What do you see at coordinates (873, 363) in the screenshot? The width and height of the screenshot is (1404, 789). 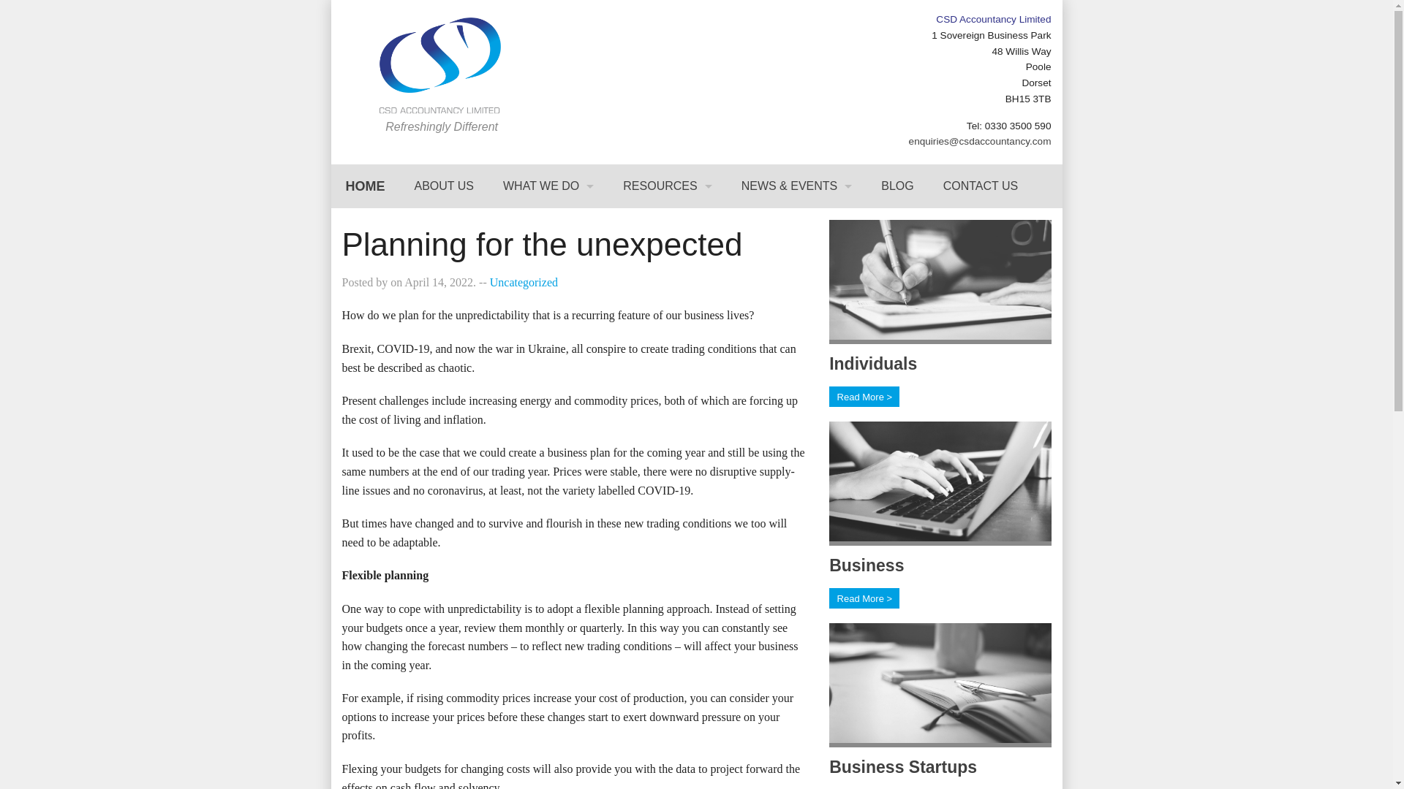 I see `Individuals` at bounding box center [873, 363].